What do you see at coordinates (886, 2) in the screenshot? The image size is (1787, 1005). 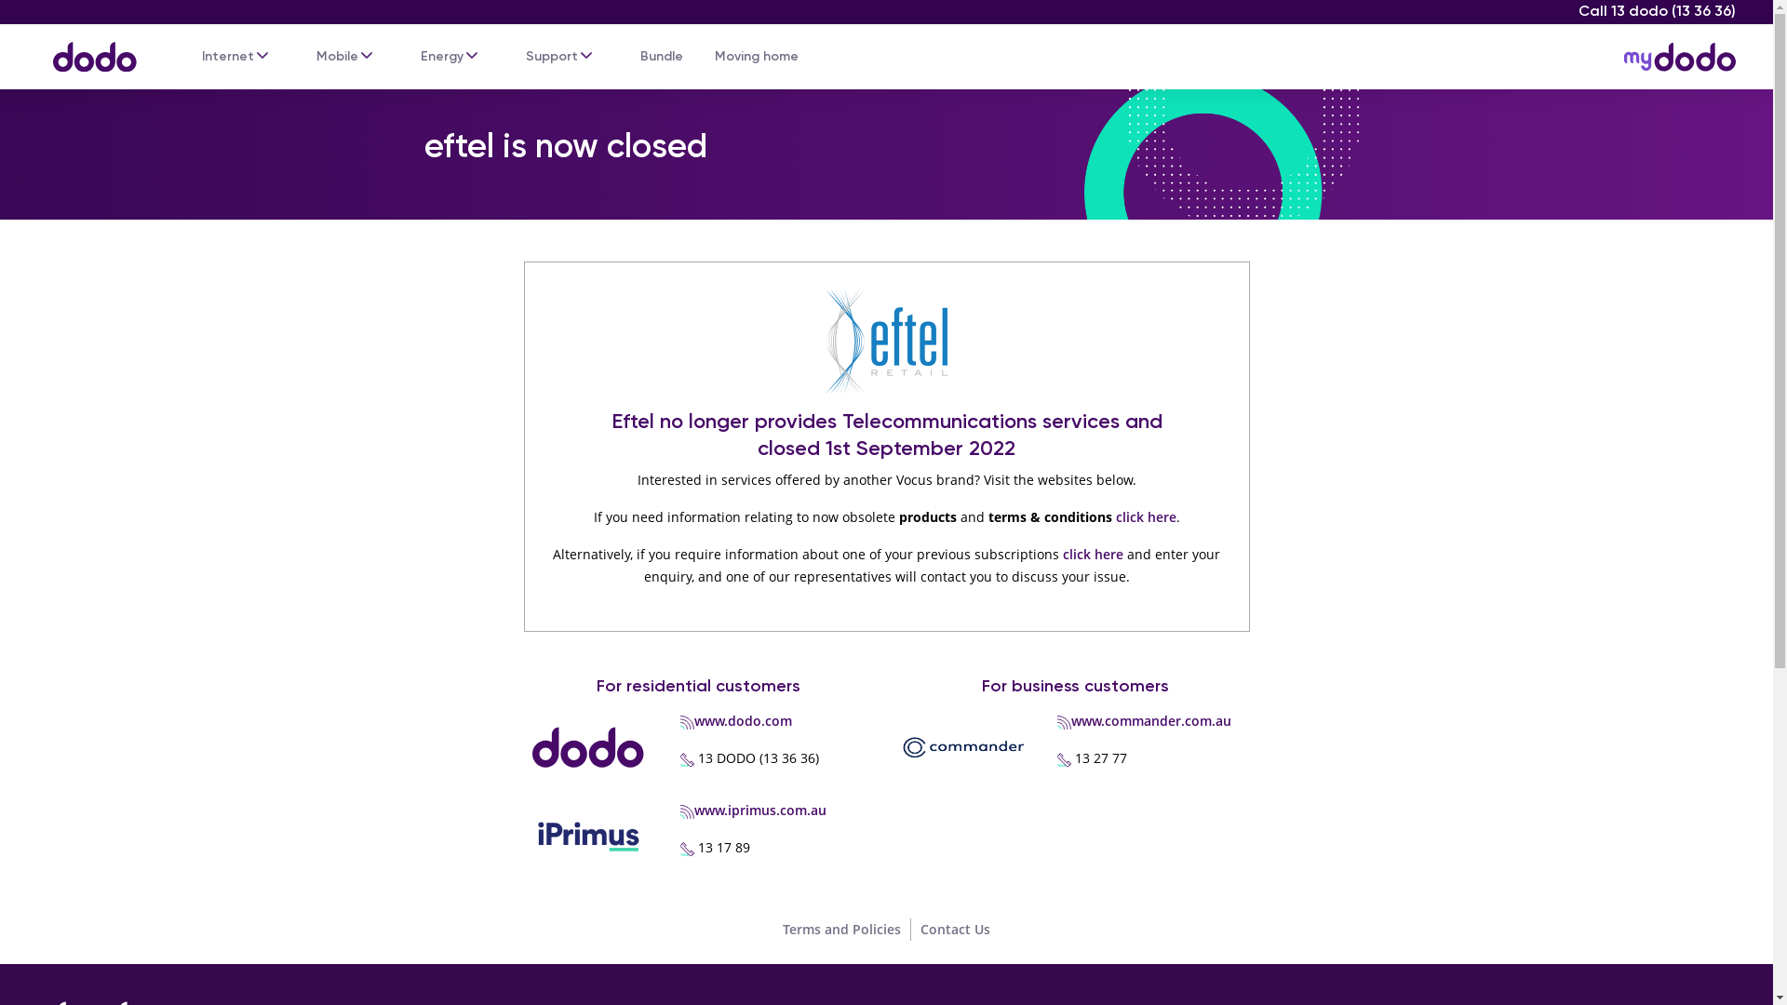 I see `Skip to main content` at bounding box center [886, 2].